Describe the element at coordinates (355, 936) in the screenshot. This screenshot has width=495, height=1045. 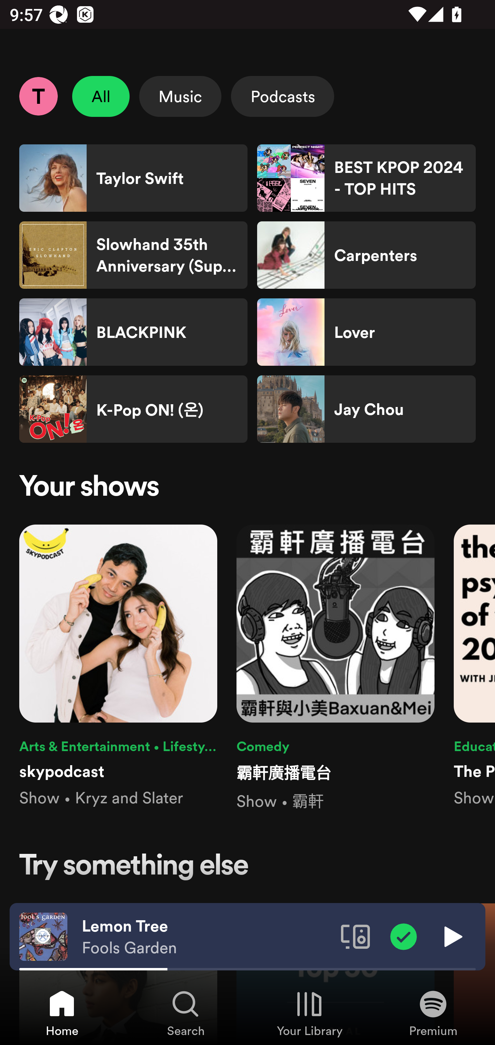
I see `Connect to a device. Opens the devices menu` at that location.